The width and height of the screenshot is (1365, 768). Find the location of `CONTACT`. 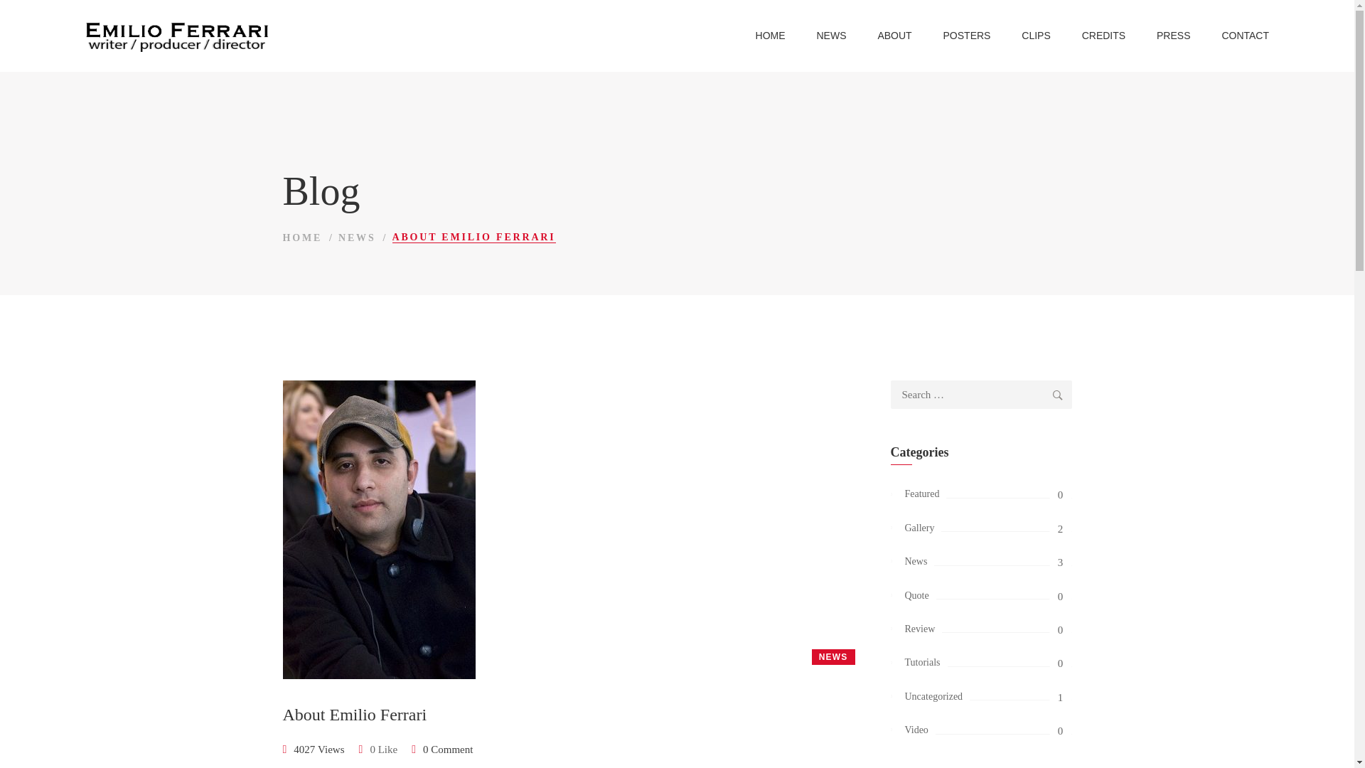

CONTACT is located at coordinates (1244, 36).